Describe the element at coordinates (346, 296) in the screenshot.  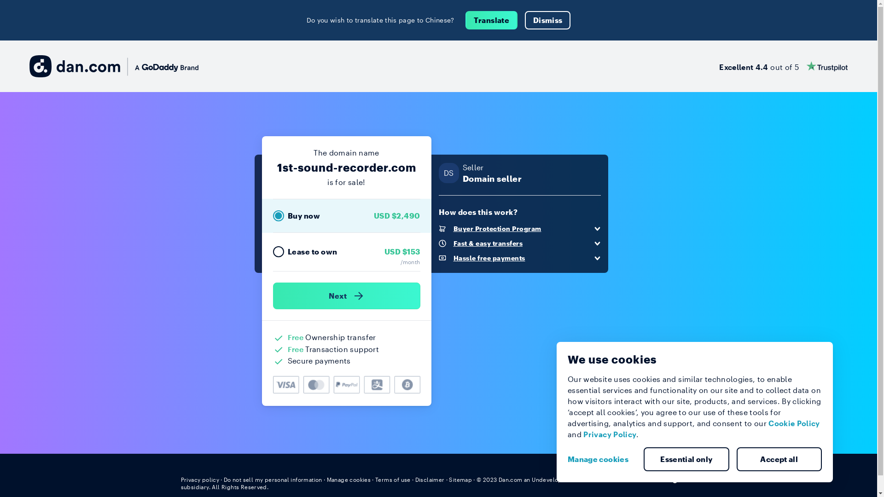
I see `Next
)` at that location.